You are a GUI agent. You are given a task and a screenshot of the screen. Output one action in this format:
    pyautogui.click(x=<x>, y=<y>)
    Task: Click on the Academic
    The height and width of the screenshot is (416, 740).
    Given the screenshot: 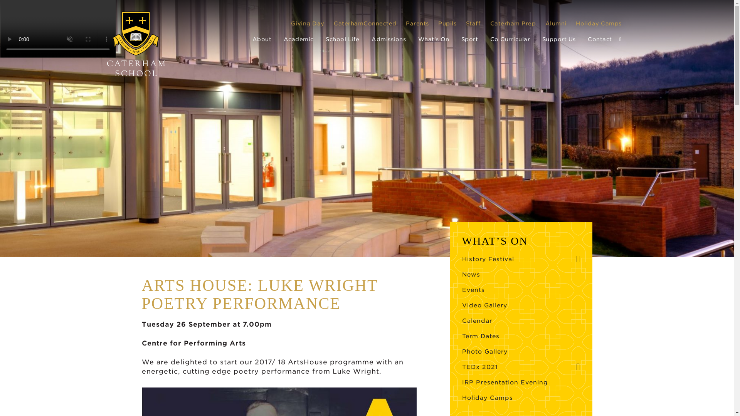 What is the action you would take?
    pyautogui.click(x=298, y=39)
    